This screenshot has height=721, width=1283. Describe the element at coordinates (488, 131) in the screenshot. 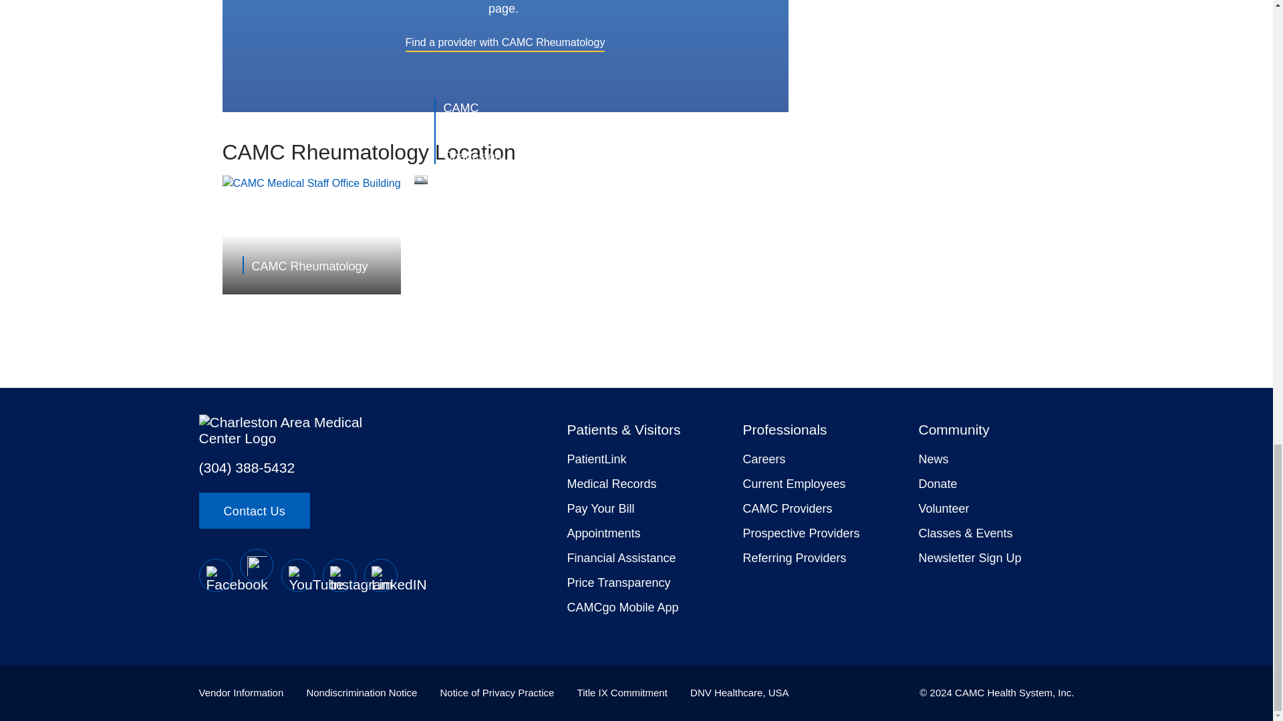

I see `CAMC Rheumatology - South Charleston` at that location.